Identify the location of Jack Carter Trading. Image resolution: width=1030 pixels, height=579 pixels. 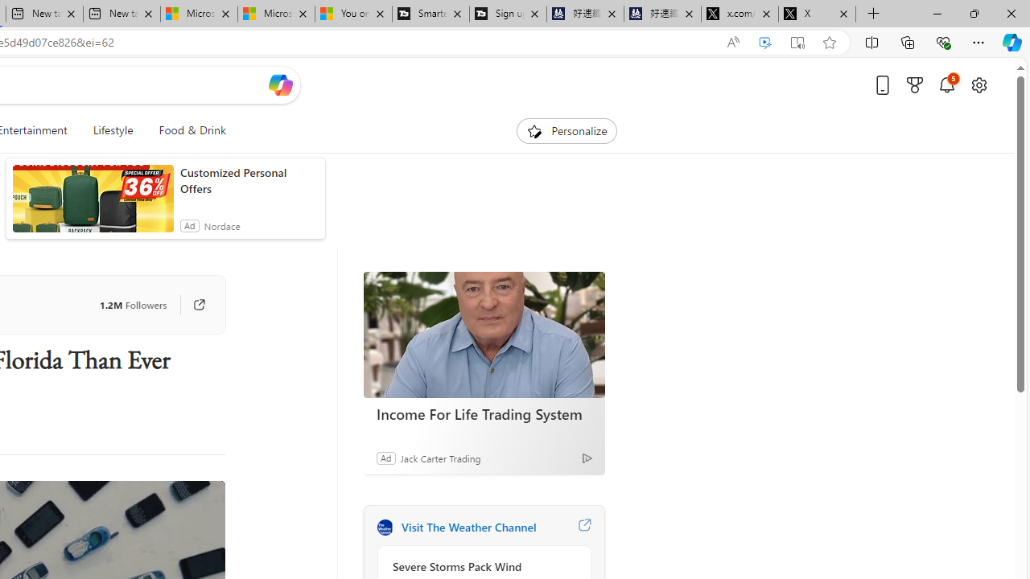
(439, 458).